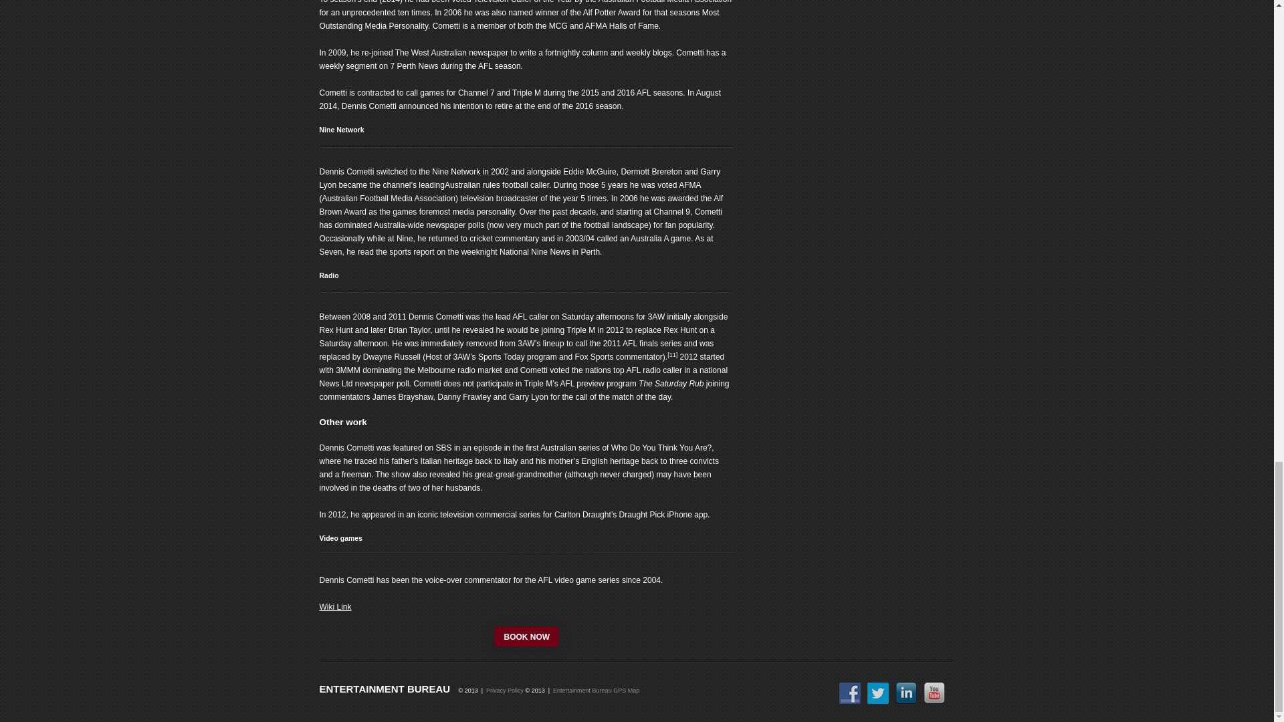 This screenshot has width=1284, height=722. Describe the element at coordinates (849, 693) in the screenshot. I see ` Facebook` at that location.